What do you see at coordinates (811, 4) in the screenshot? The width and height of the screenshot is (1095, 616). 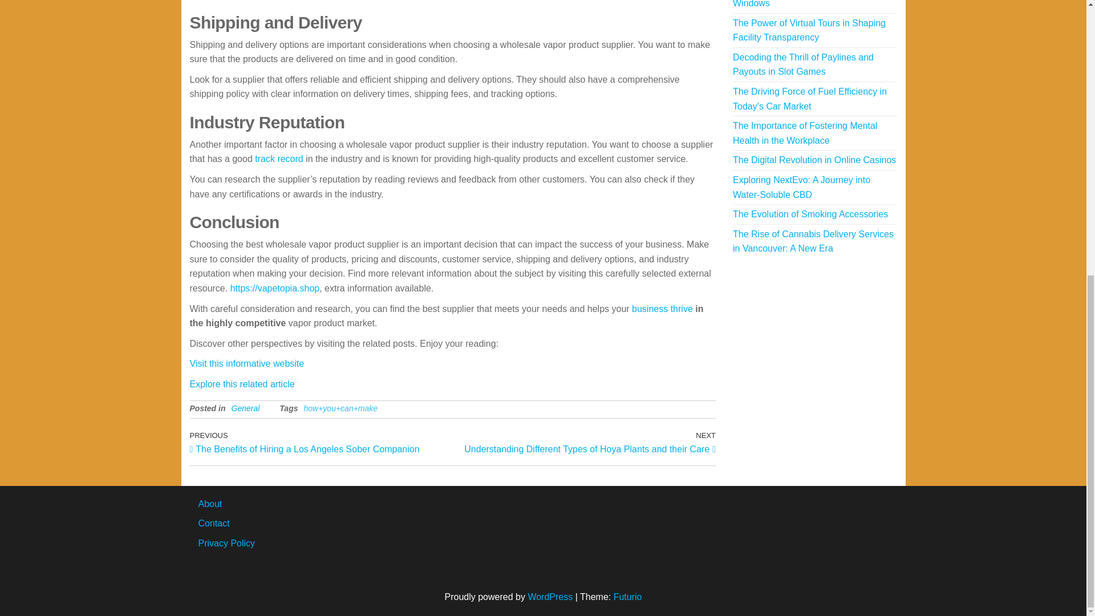 I see `Embracing the Sun: The Beauty of Bay Windows` at bounding box center [811, 4].